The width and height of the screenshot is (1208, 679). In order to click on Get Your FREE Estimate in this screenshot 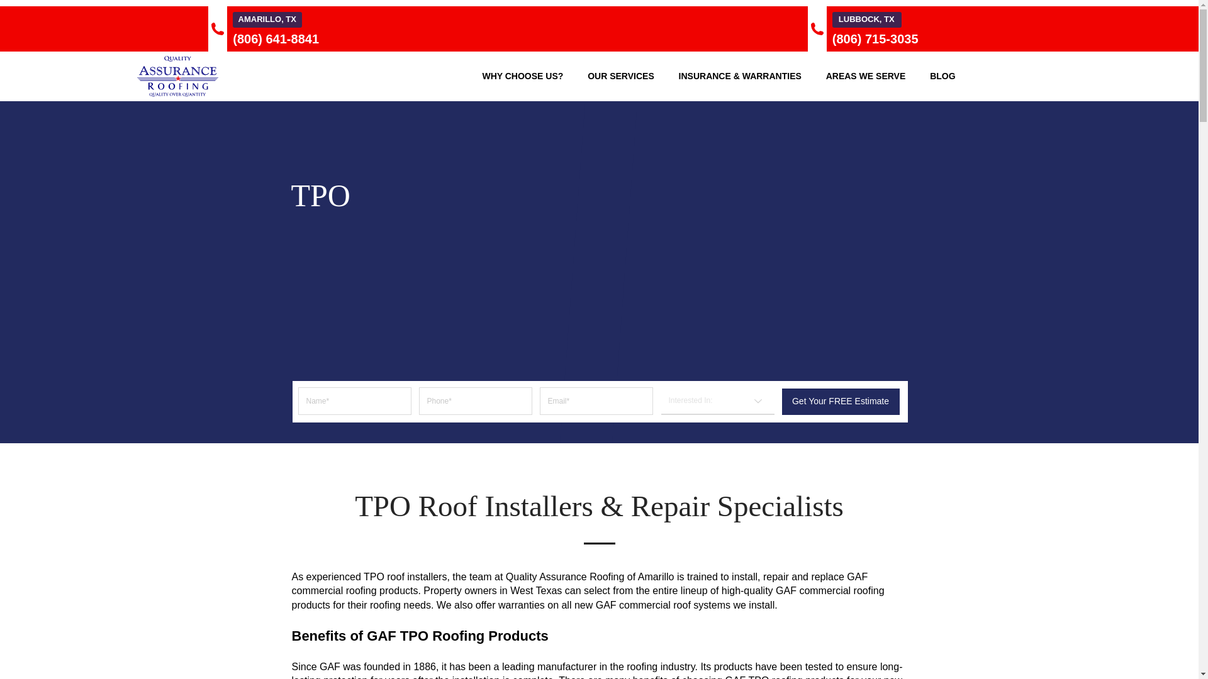, I will do `click(840, 401)`.